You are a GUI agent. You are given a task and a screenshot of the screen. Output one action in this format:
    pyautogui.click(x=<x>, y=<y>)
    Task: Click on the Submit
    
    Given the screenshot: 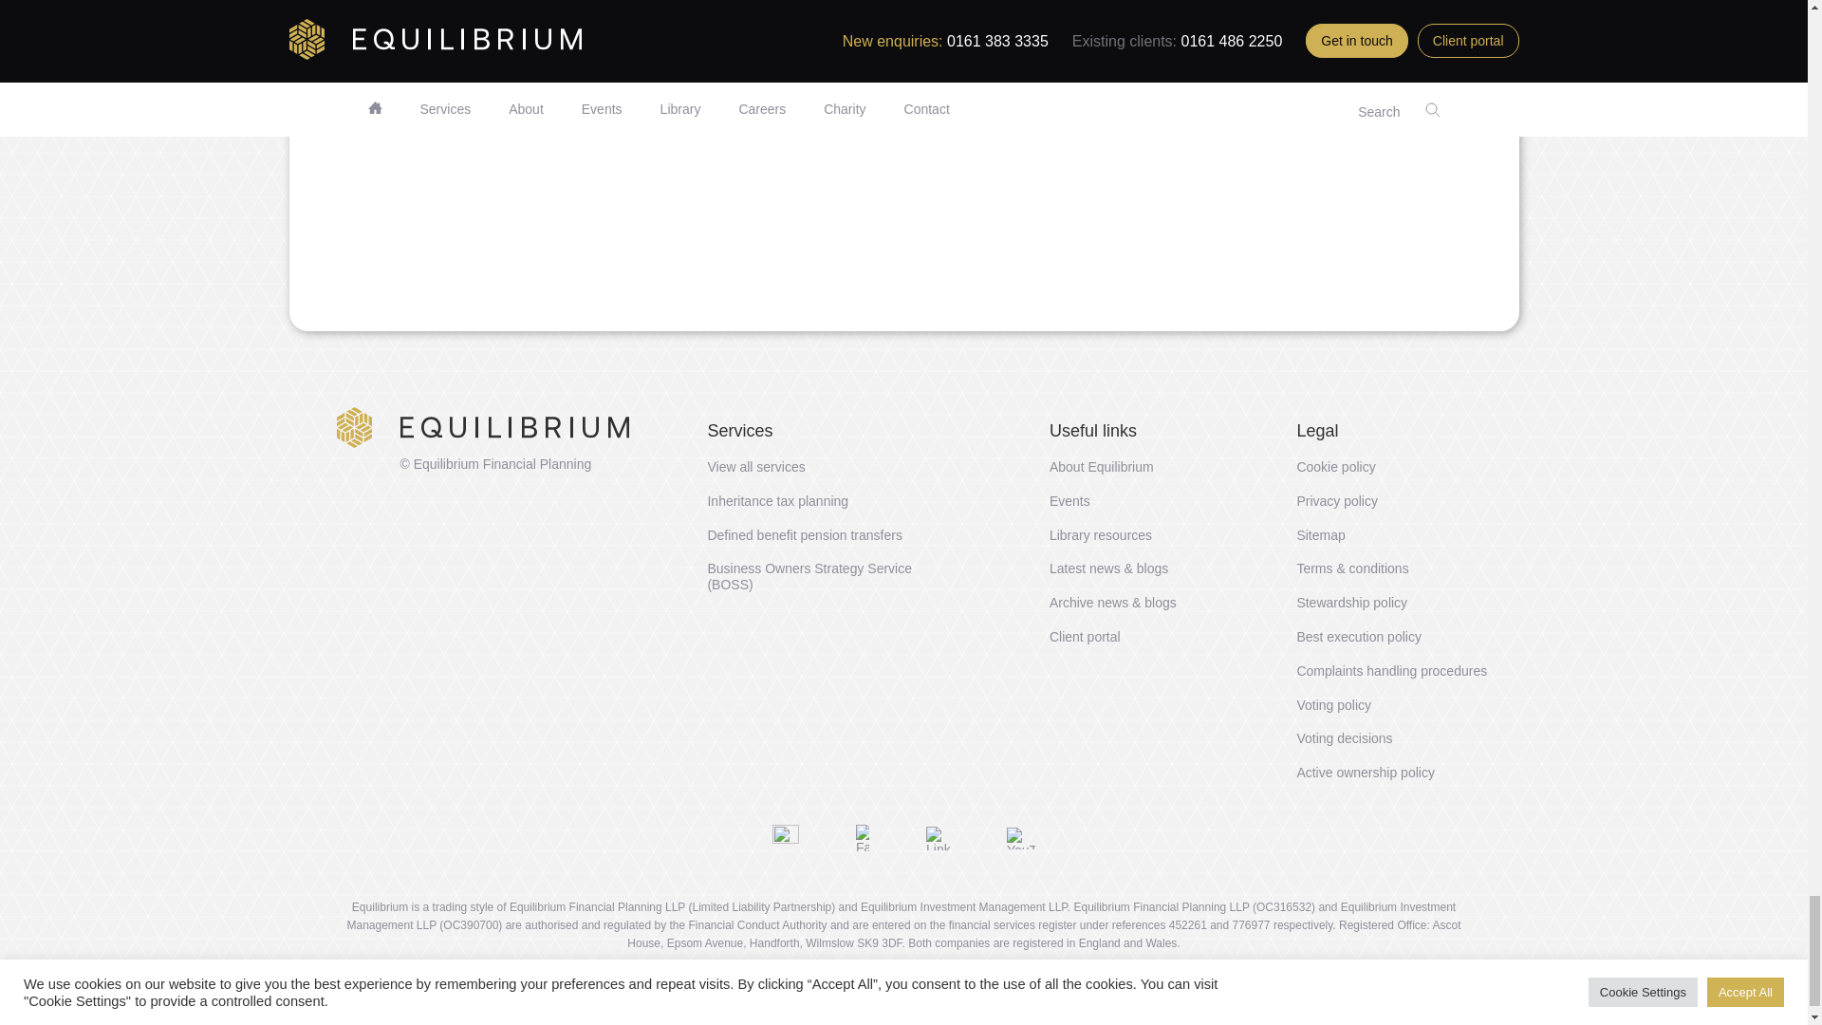 What is the action you would take?
    pyautogui.click(x=487, y=274)
    